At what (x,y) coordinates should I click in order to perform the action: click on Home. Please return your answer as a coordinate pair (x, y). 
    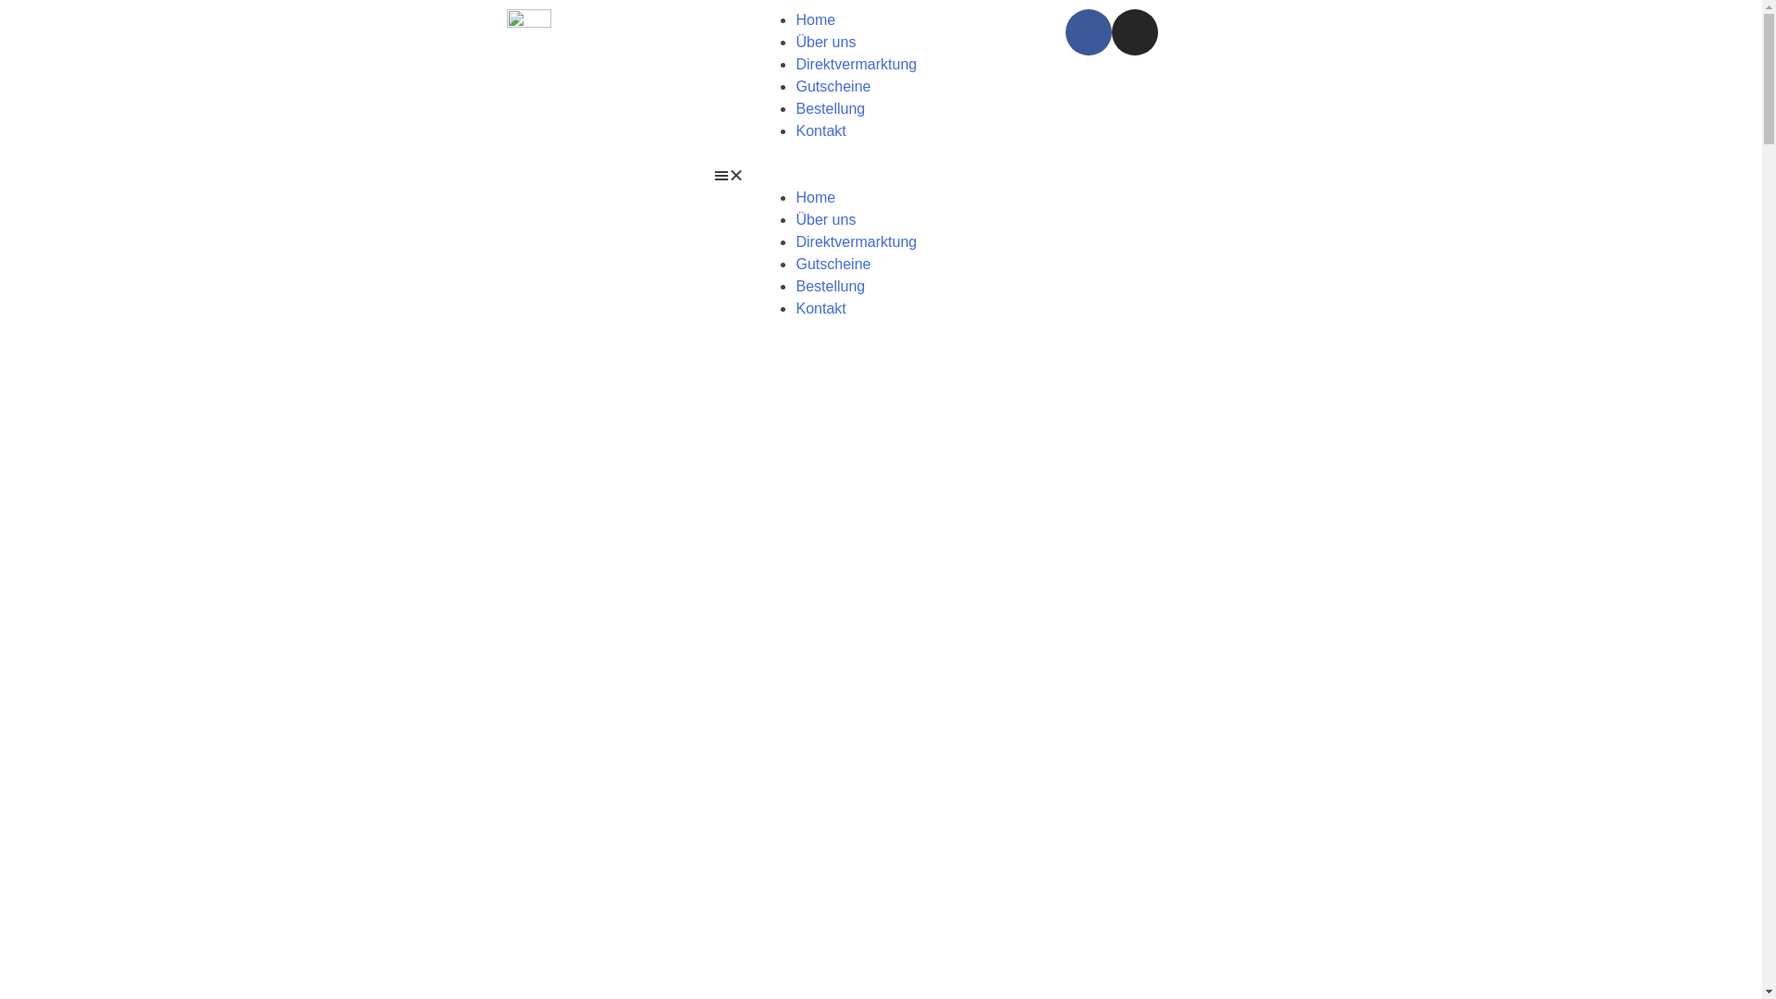
    Looking at the image, I should click on (816, 20).